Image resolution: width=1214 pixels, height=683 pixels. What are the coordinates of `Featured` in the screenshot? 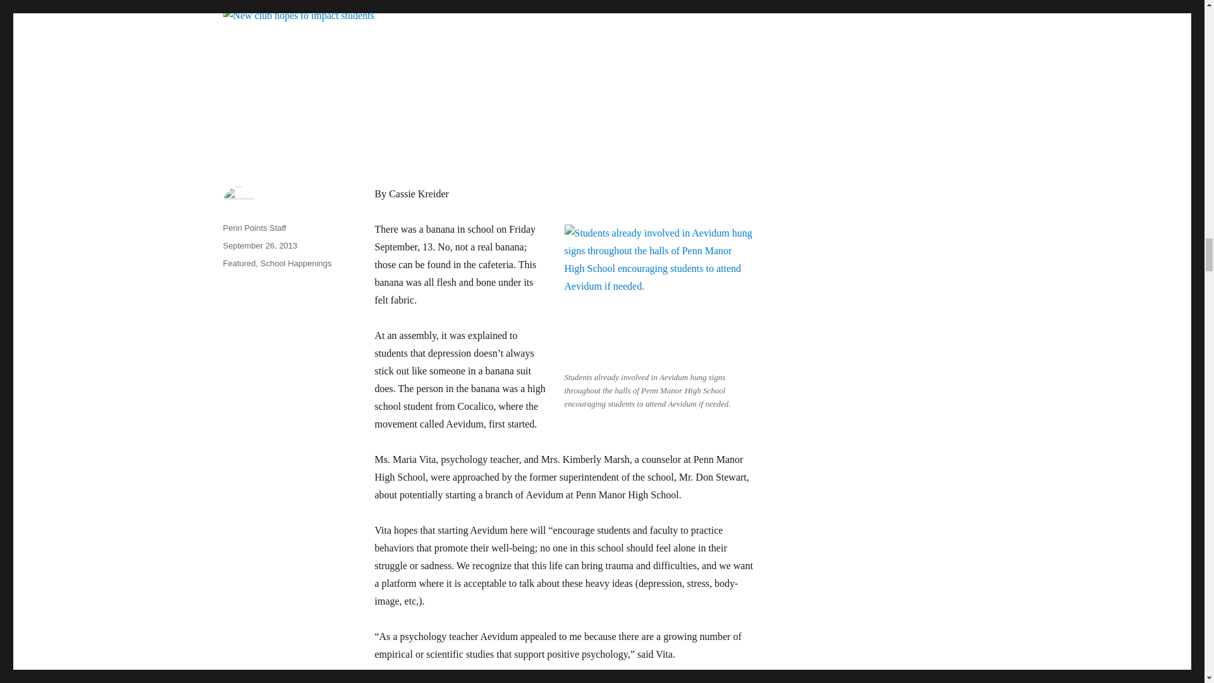 It's located at (238, 263).